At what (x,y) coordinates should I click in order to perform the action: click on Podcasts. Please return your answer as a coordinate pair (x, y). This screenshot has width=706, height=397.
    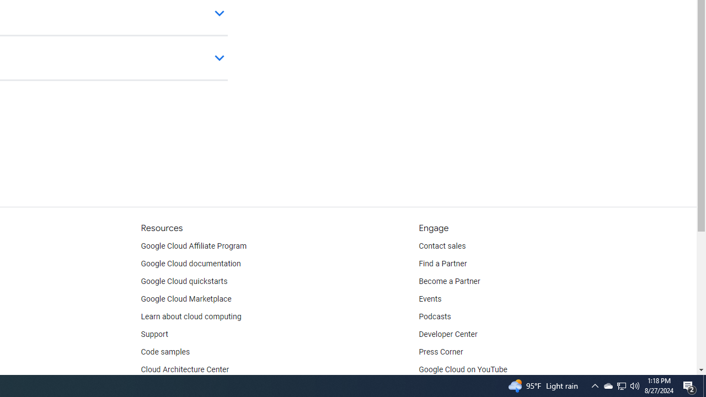
    Looking at the image, I should click on (435, 316).